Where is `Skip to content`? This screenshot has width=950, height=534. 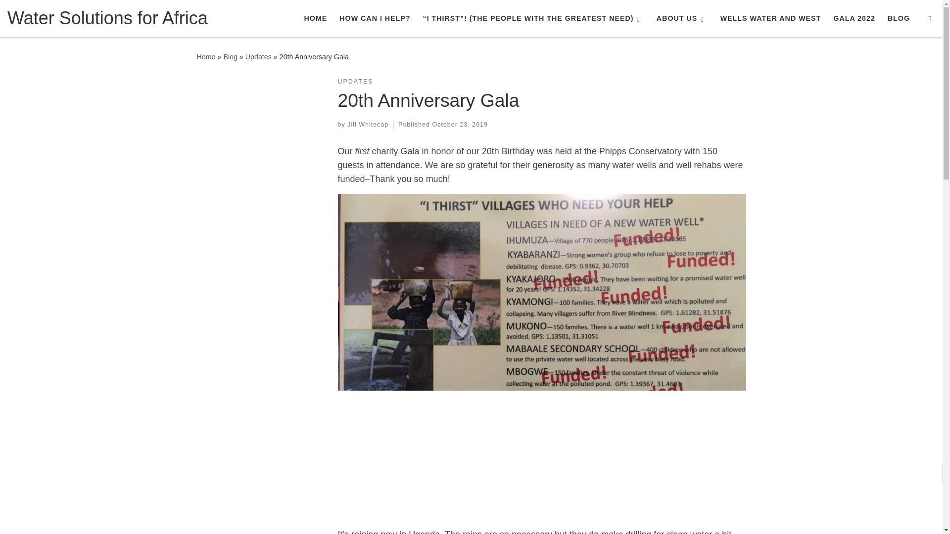
Skip to content is located at coordinates (40, 13).